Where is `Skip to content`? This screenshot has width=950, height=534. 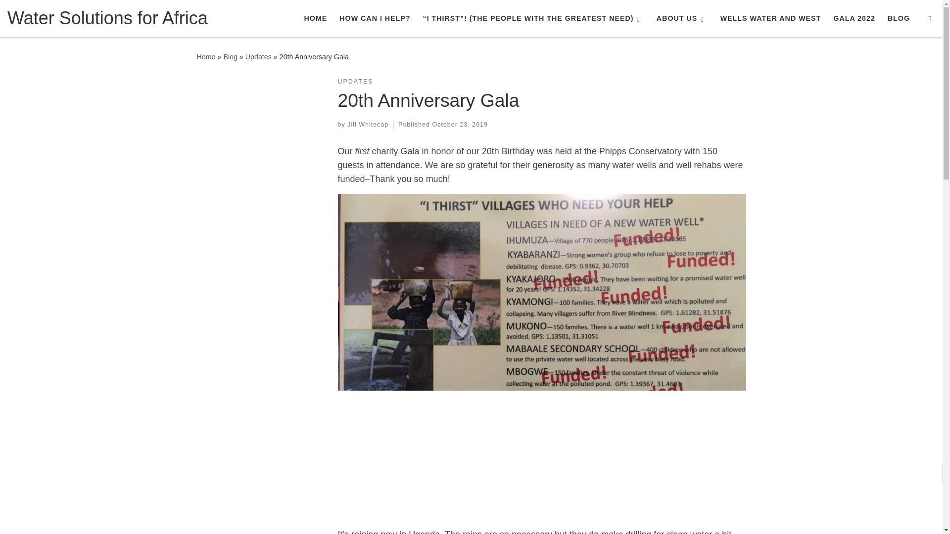
Skip to content is located at coordinates (40, 13).